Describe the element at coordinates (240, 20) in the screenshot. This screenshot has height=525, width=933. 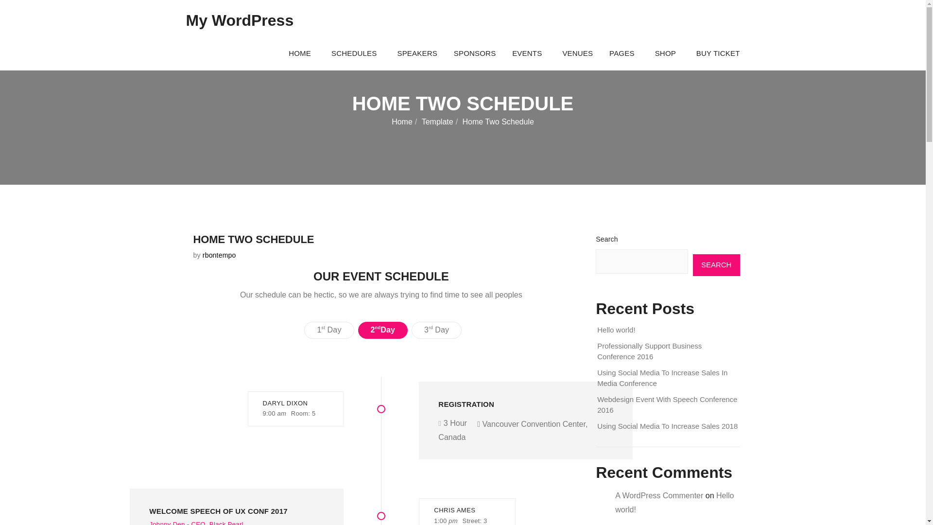
I see `My WordPress` at that location.